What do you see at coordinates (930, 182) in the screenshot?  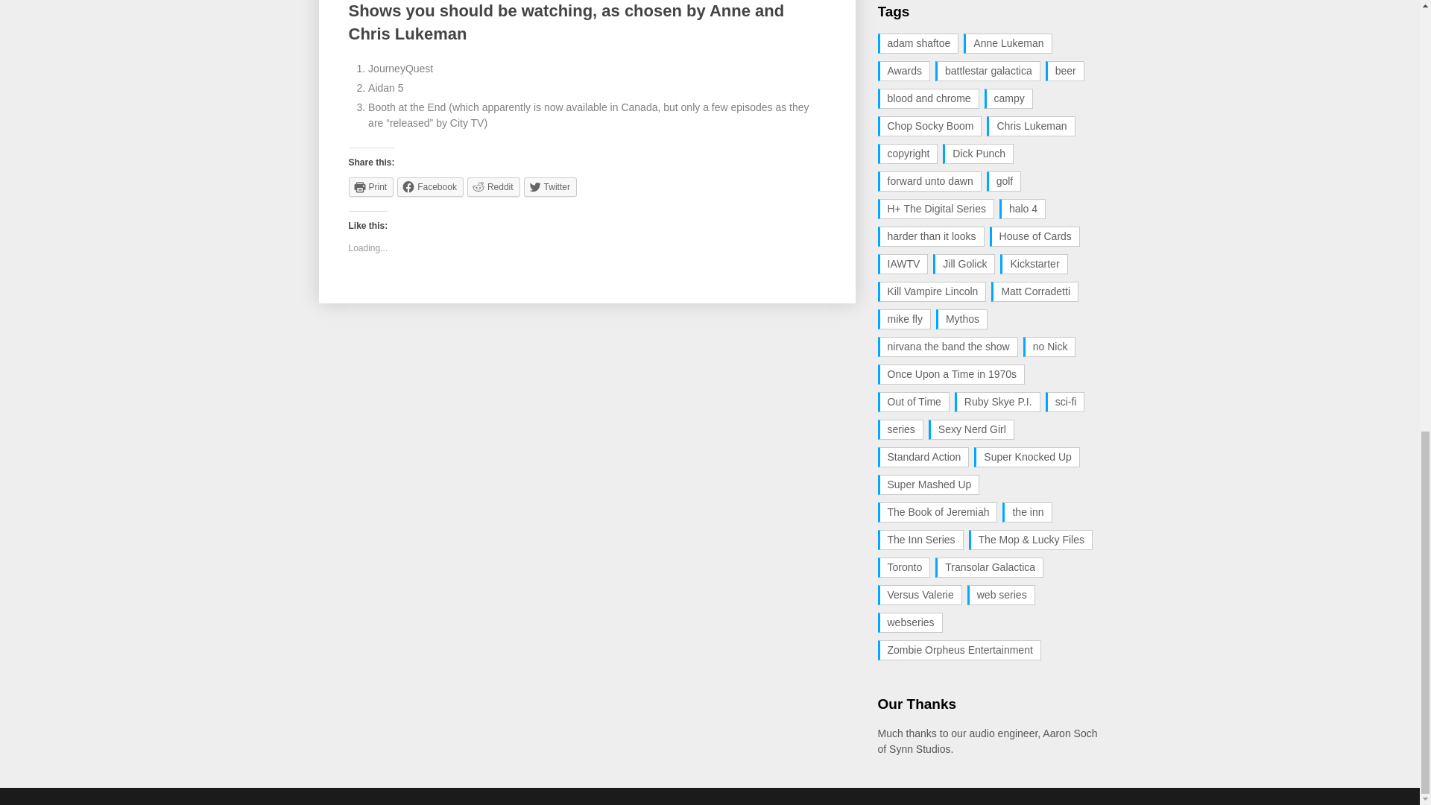 I see `forward unto dawn` at bounding box center [930, 182].